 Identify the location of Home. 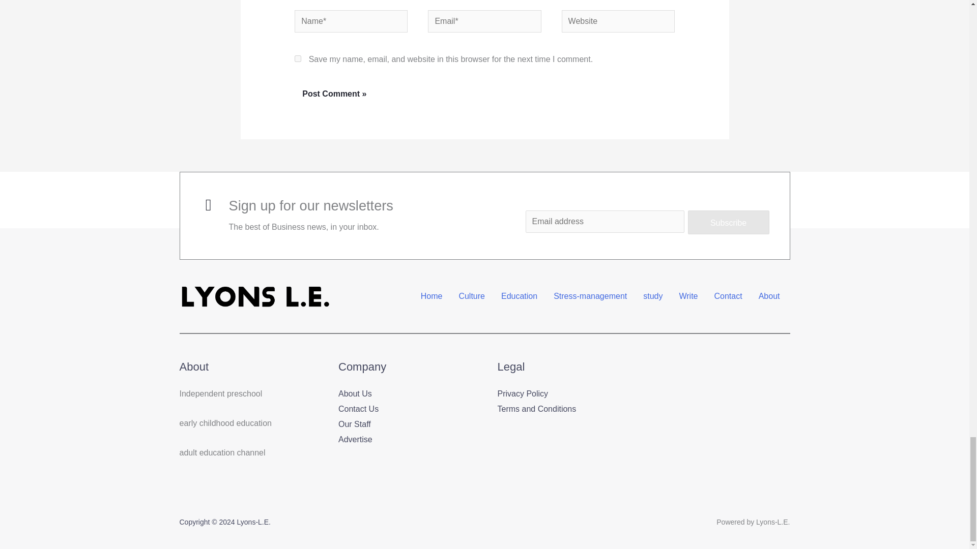
(432, 296).